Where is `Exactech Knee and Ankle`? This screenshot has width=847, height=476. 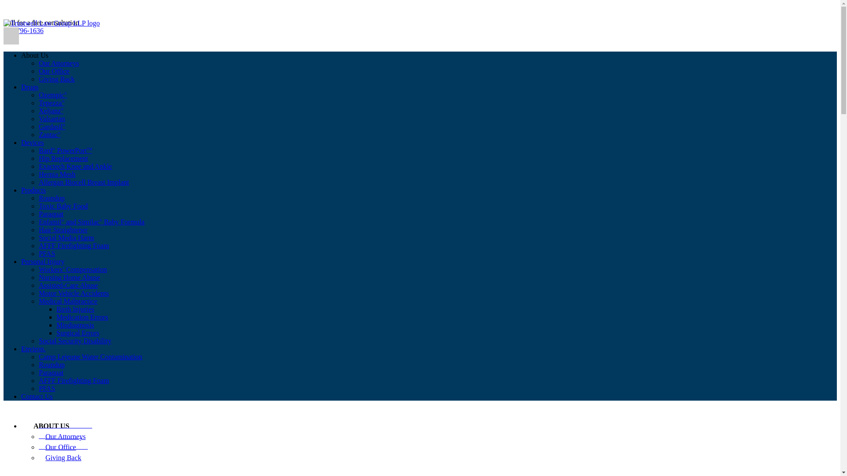
Exactech Knee and Ankle is located at coordinates (75, 166).